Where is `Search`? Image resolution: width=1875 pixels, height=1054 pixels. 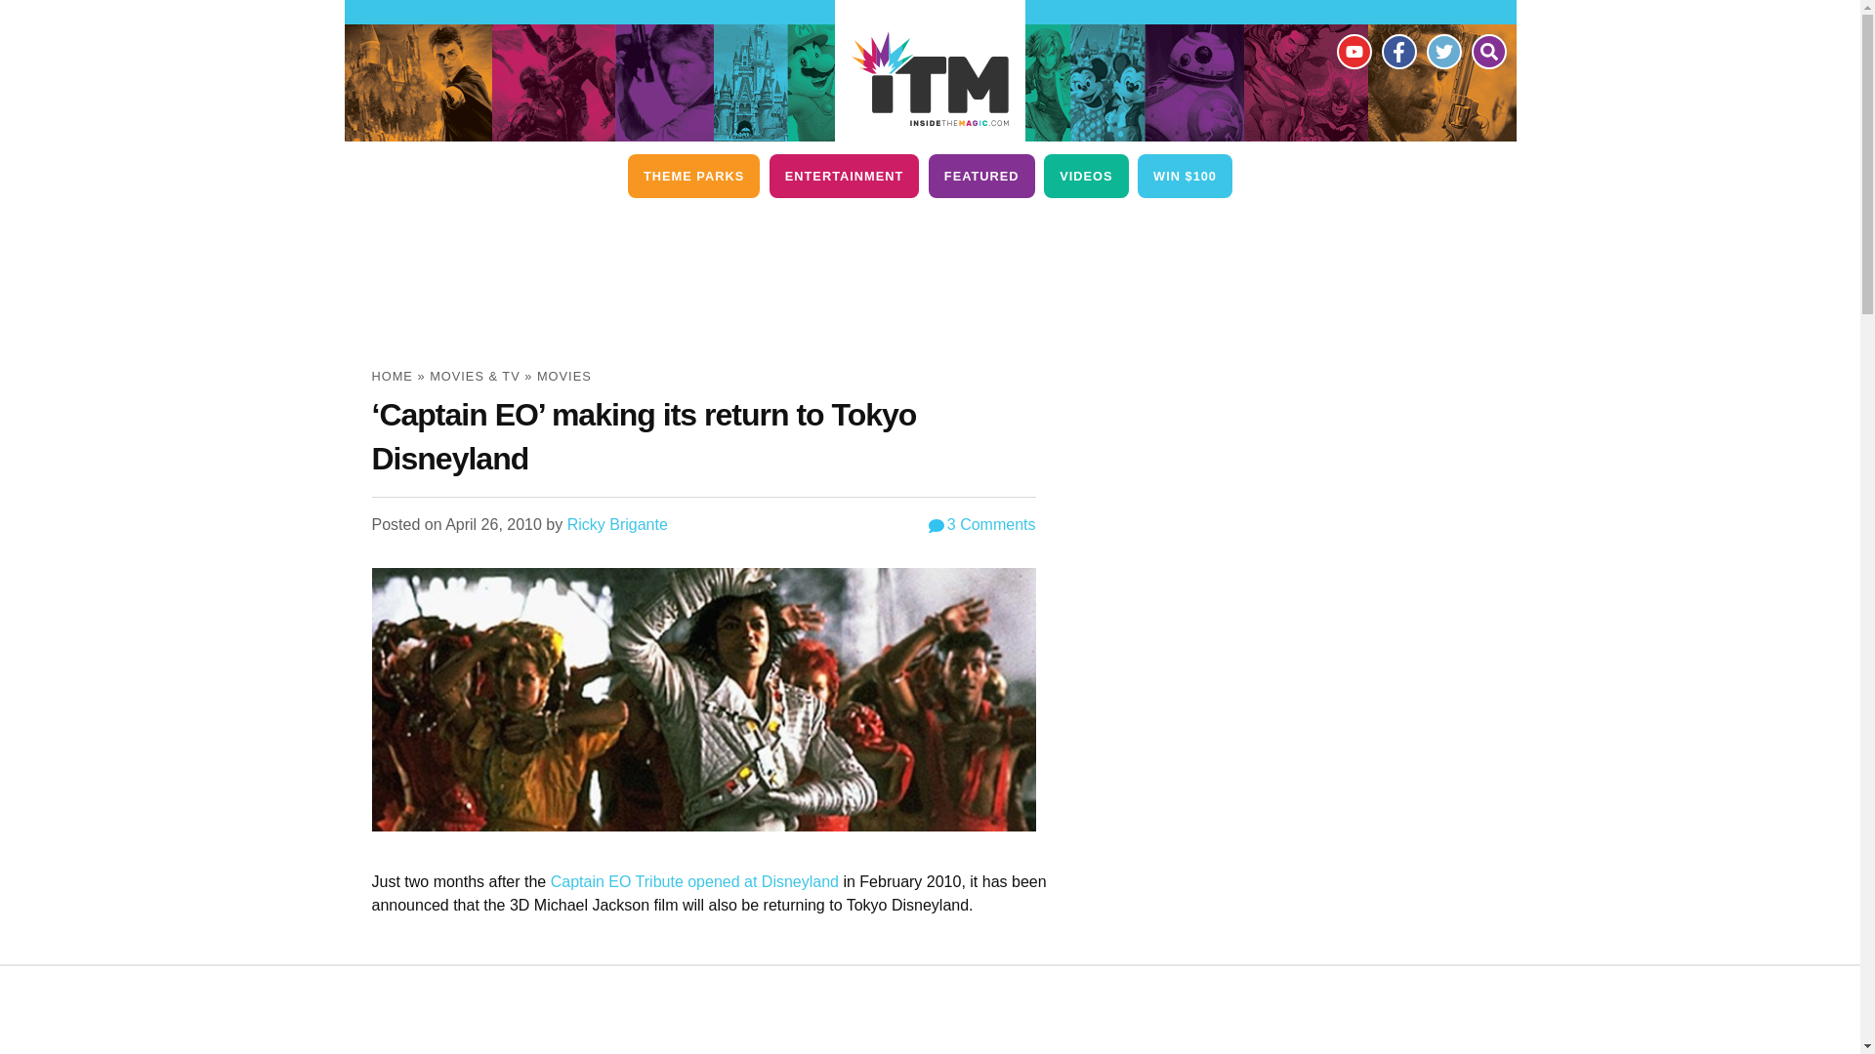 Search is located at coordinates (1487, 51).